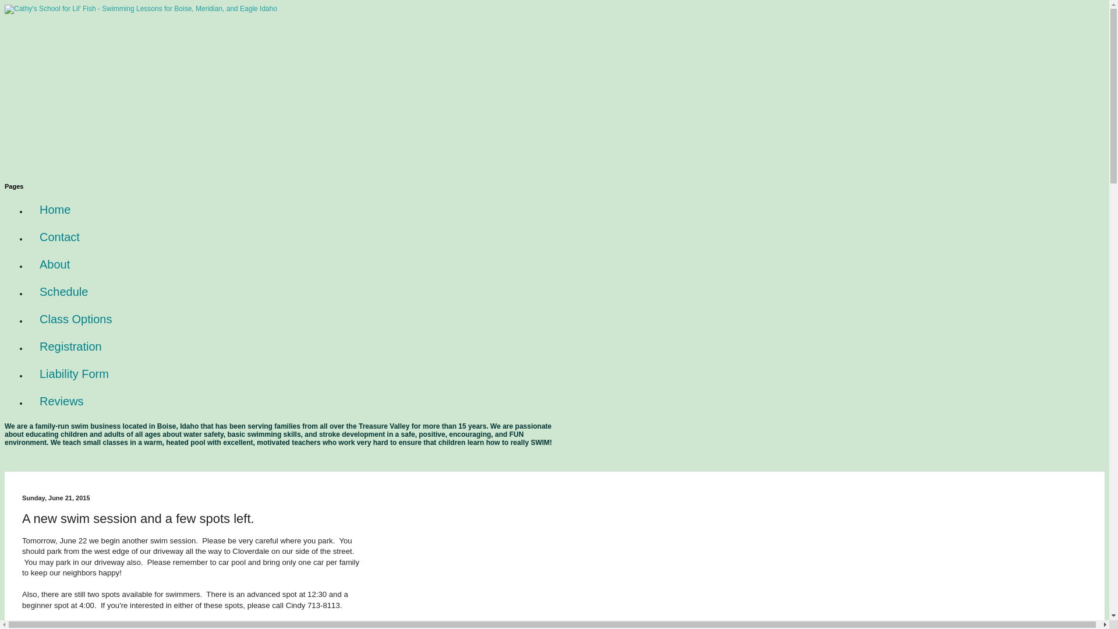  I want to click on Class Options, so click(76, 319).